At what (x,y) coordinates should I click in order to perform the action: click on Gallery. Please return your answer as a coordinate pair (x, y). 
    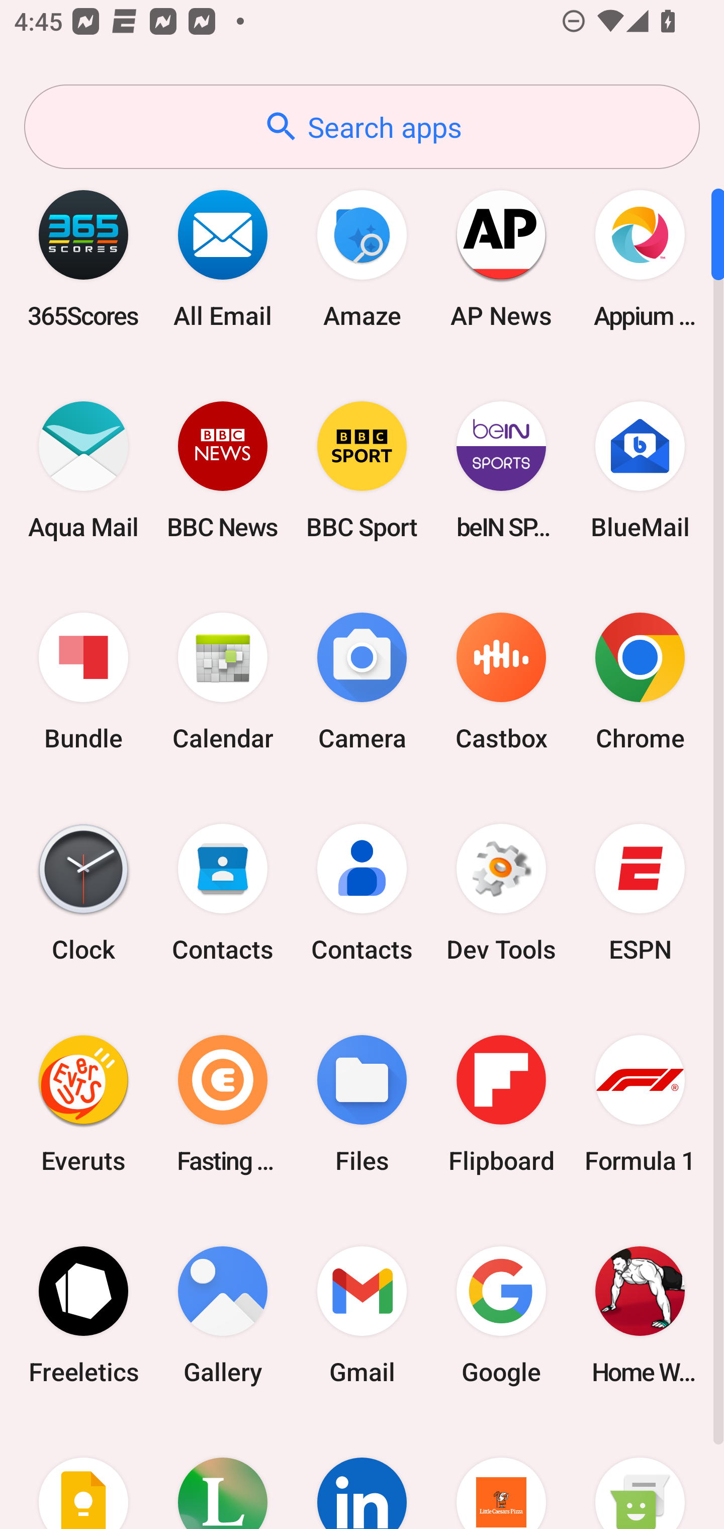
    Looking at the image, I should click on (223, 1315).